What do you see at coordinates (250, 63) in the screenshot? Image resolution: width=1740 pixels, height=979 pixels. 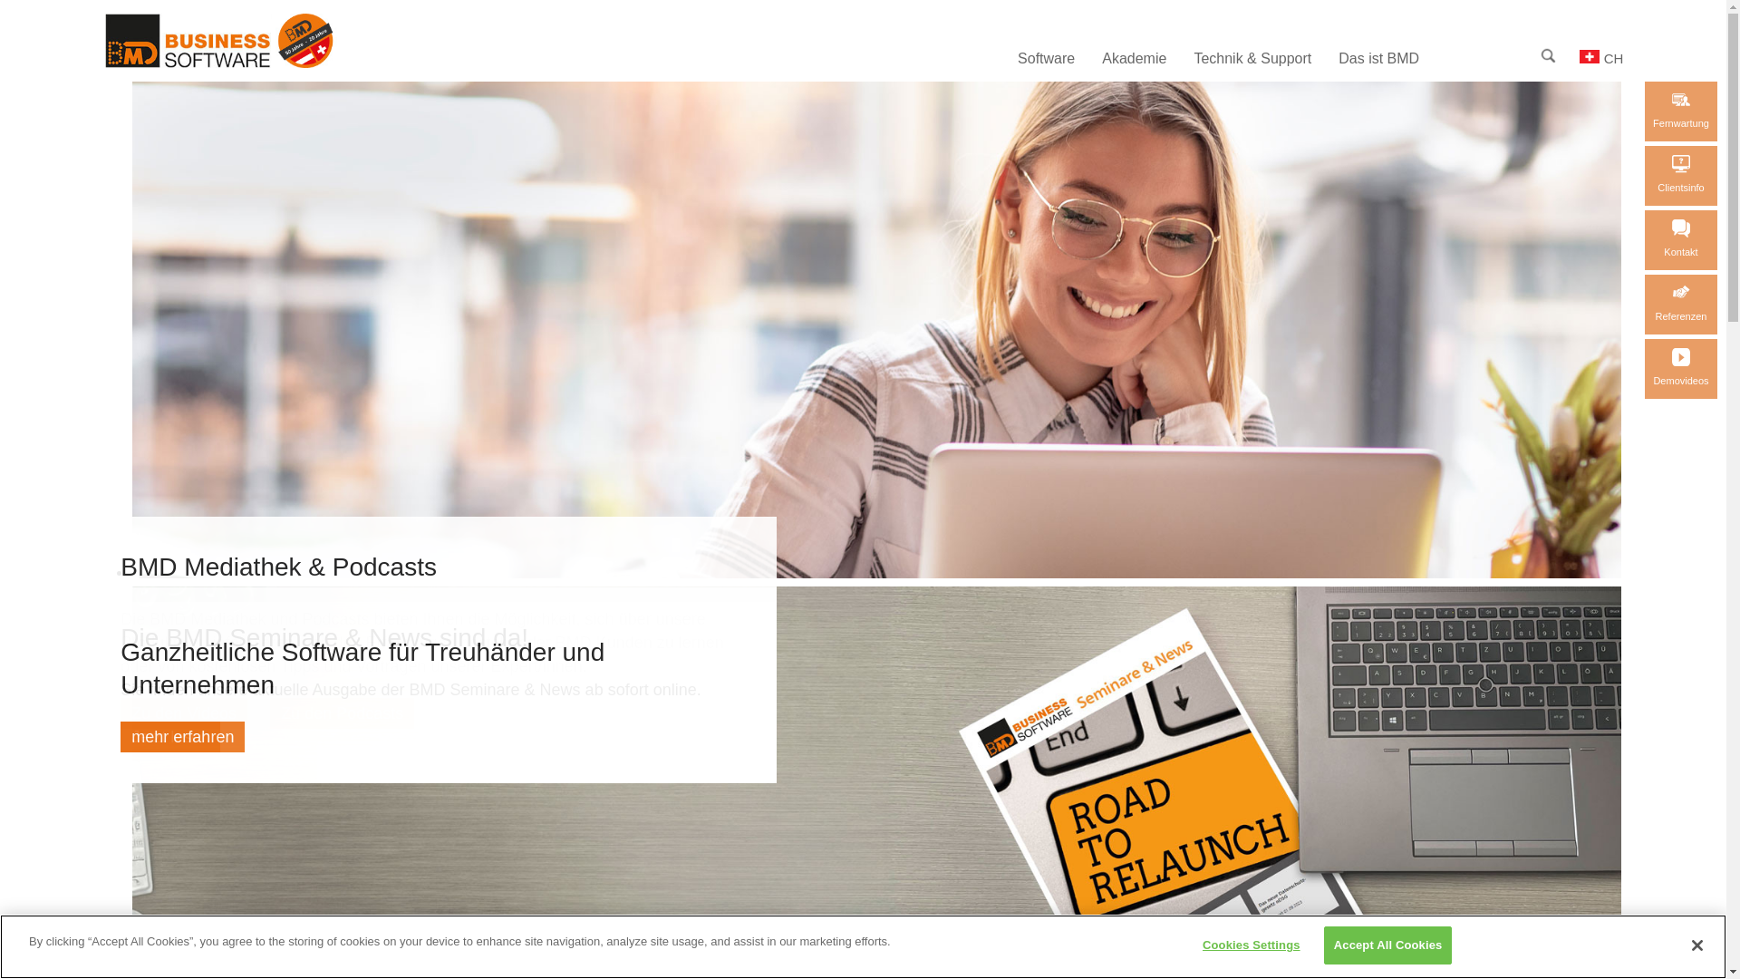 I see `BMD Schweiz AG` at bounding box center [250, 63].